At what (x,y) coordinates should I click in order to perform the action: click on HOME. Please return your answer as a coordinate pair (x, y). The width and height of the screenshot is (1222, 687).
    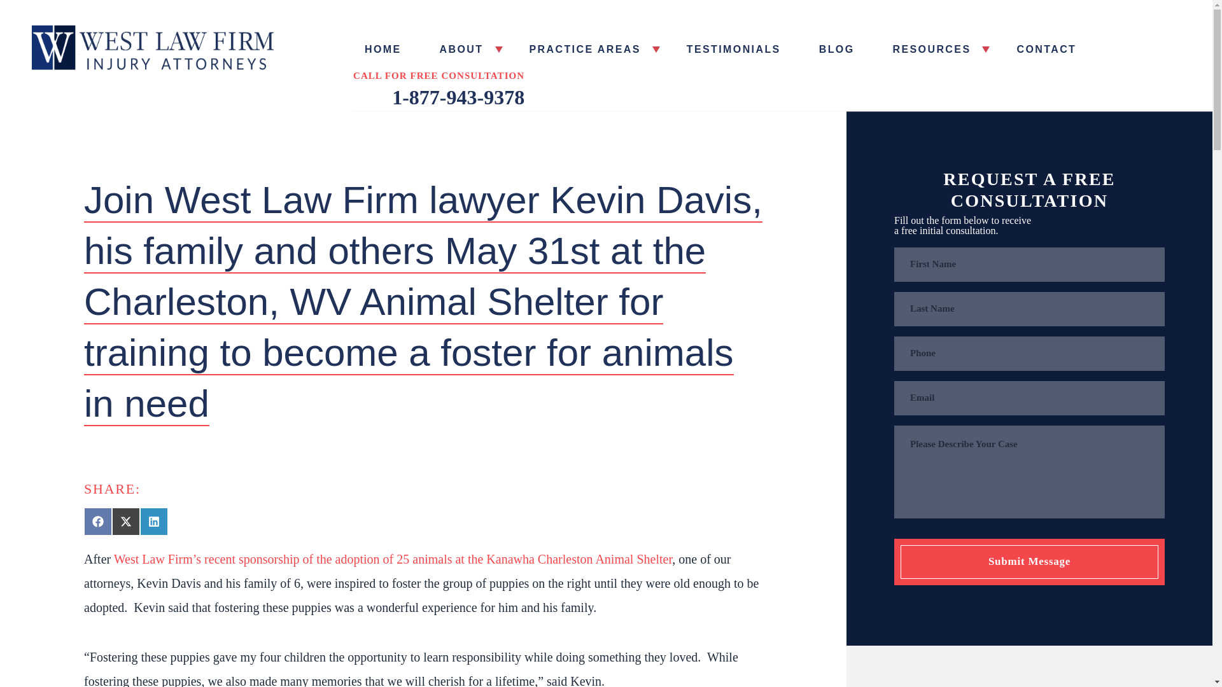
    Looking at the image, I should click on (383, 49).